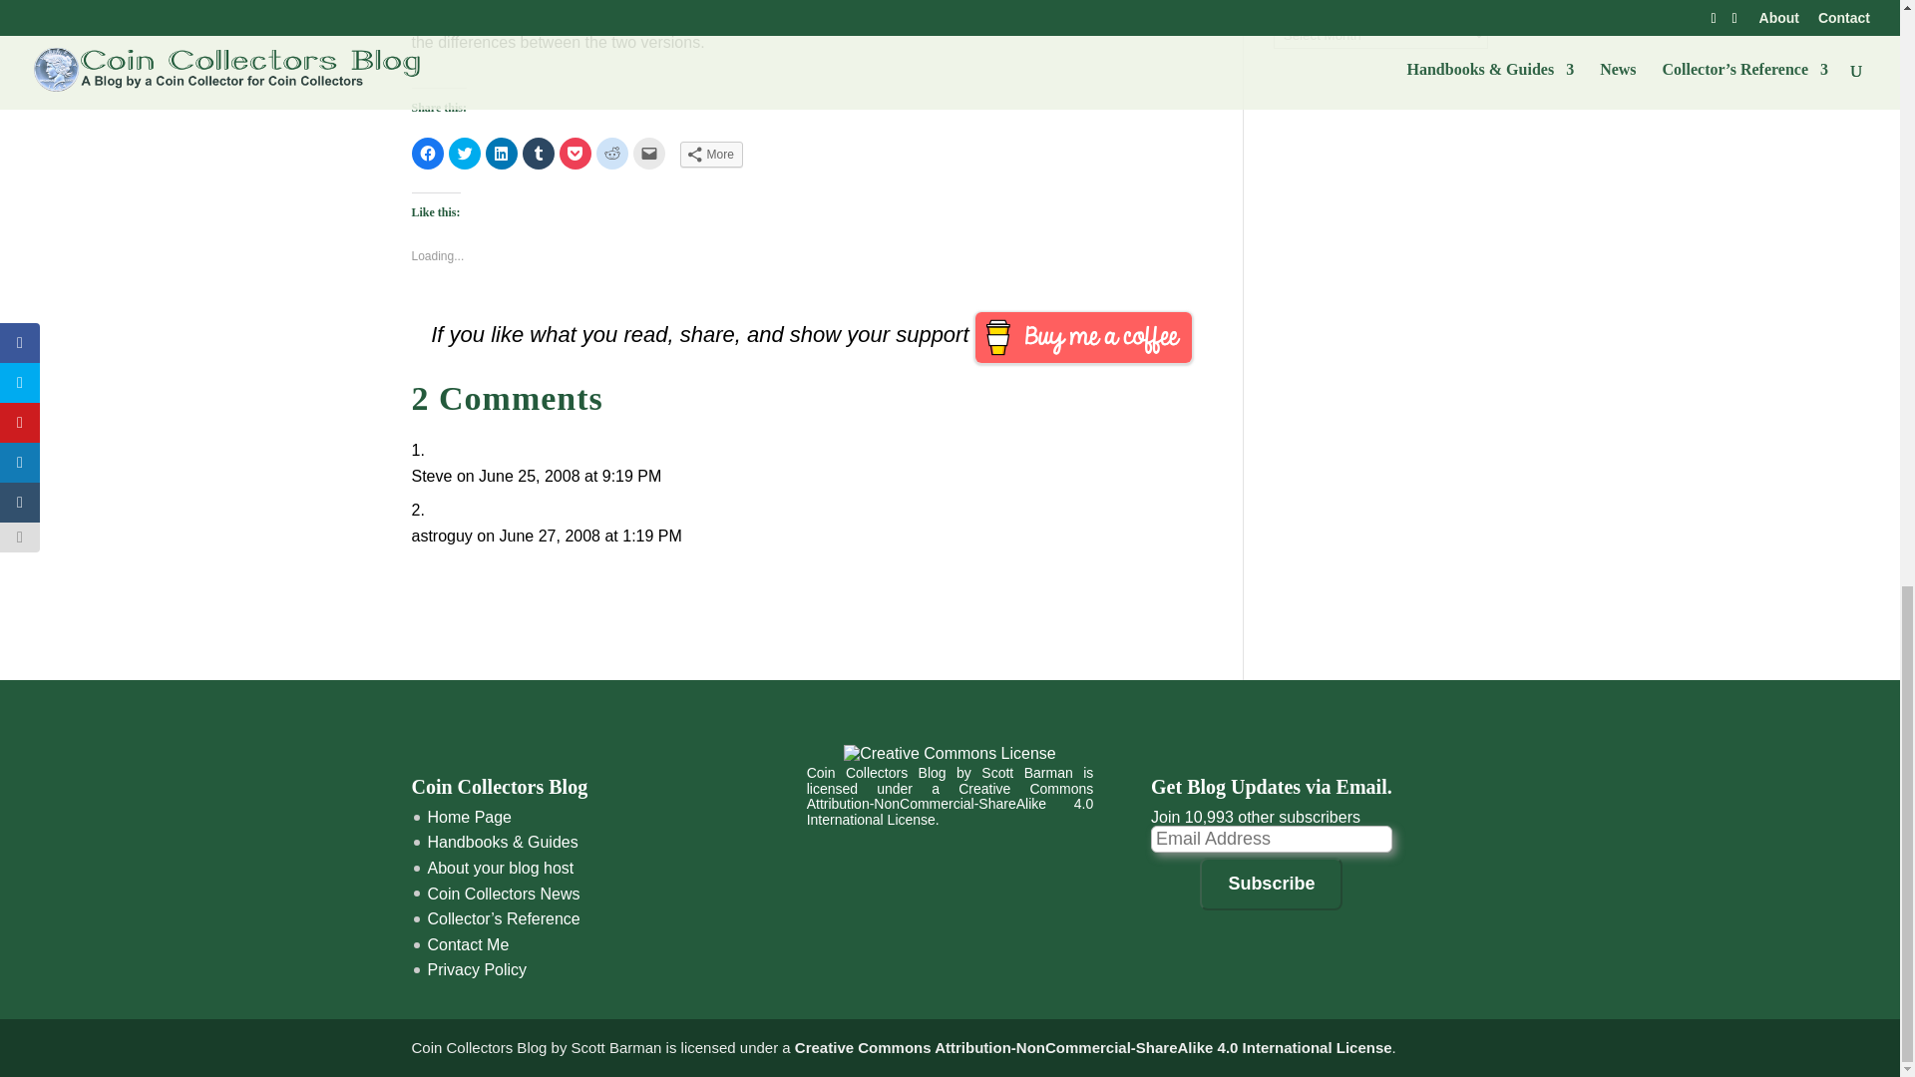  What do you see at coordinates (539, 154) in the screenshot?
I see `Click to share on Tumblr` at bounding box center [539, 154].